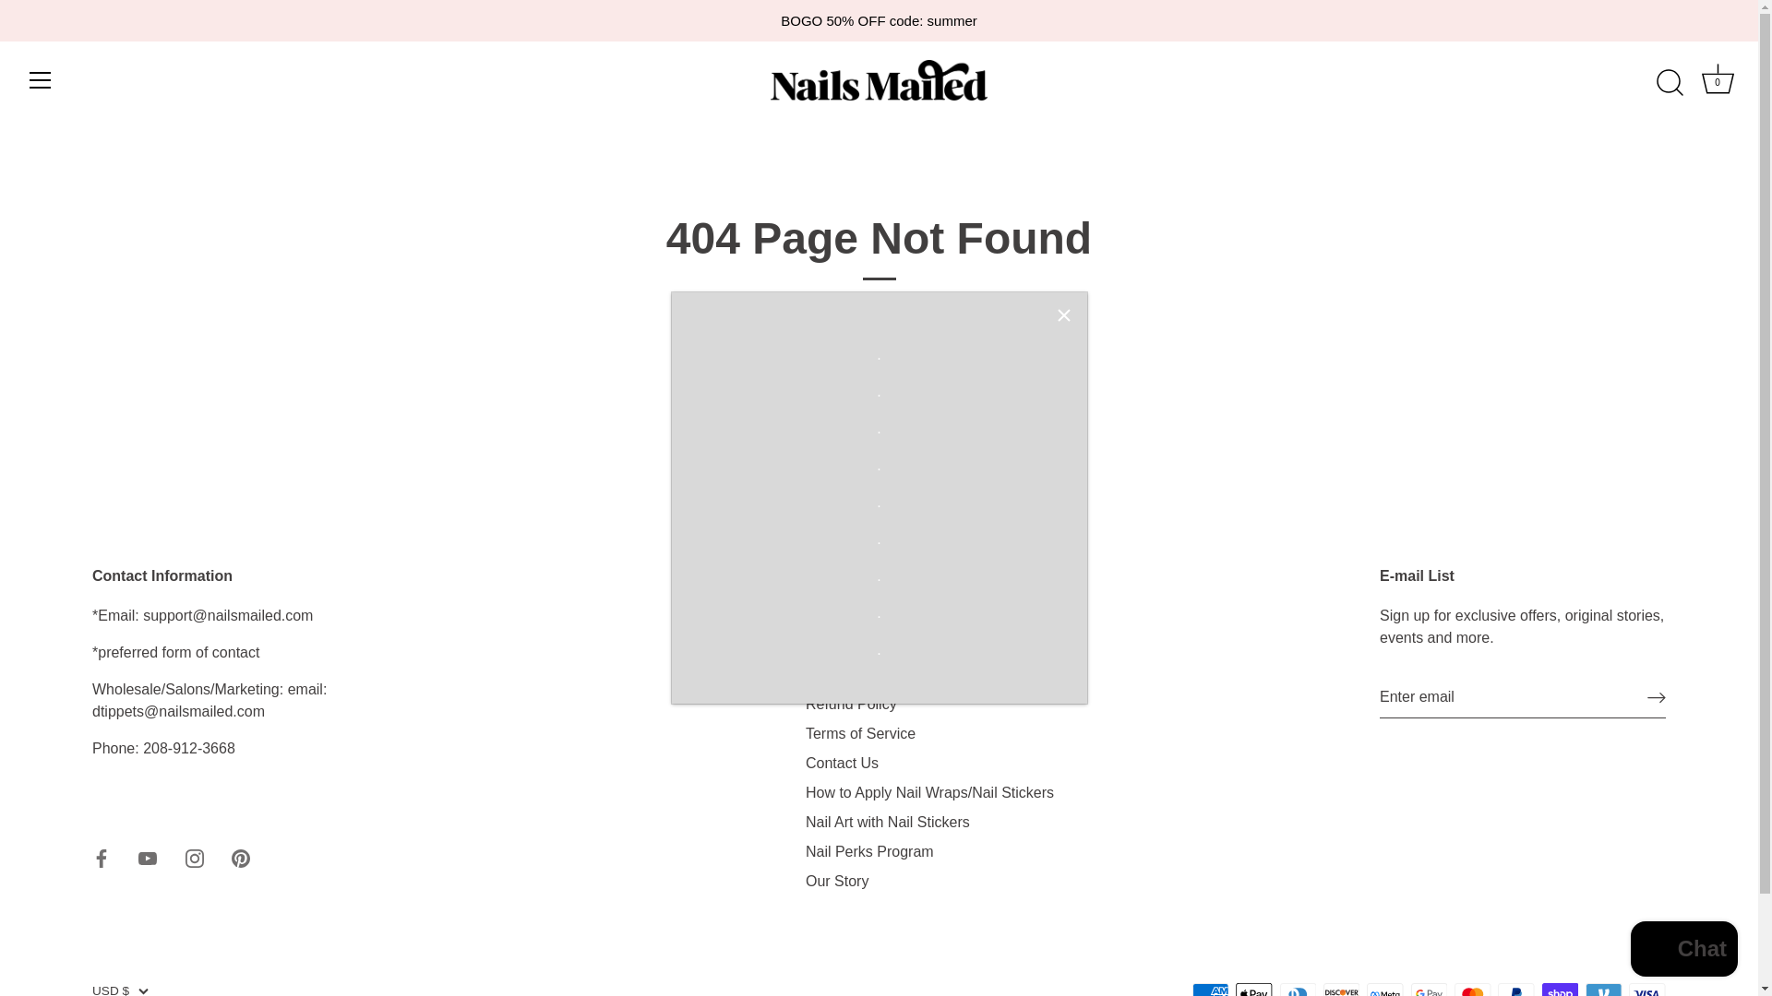 This screenshot has height=996, width=1772. What do you see at coordinates (194, 858) in the screenshot?
I see `American Express` at bounding box center [194, 858].